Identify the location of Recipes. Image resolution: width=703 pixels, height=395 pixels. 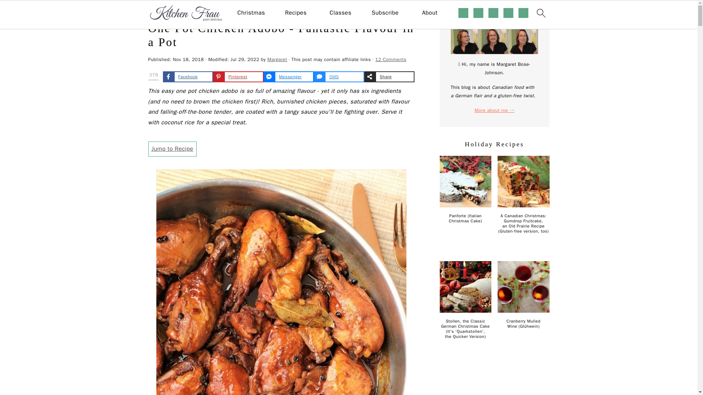
(295, 13).